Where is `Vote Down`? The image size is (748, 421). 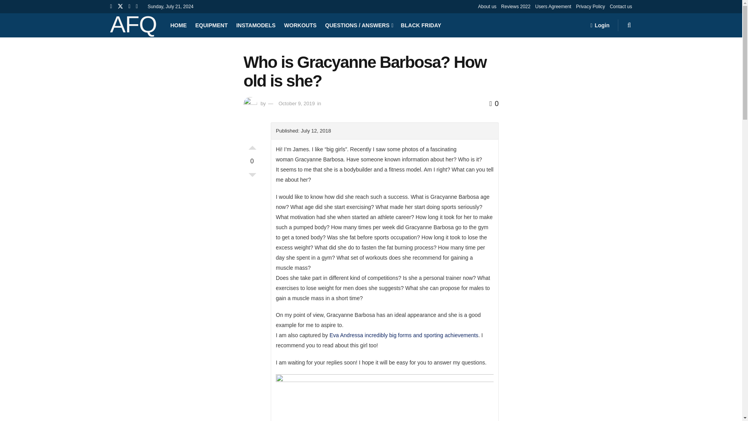
Vote Down is located at coordinates (252, 177).